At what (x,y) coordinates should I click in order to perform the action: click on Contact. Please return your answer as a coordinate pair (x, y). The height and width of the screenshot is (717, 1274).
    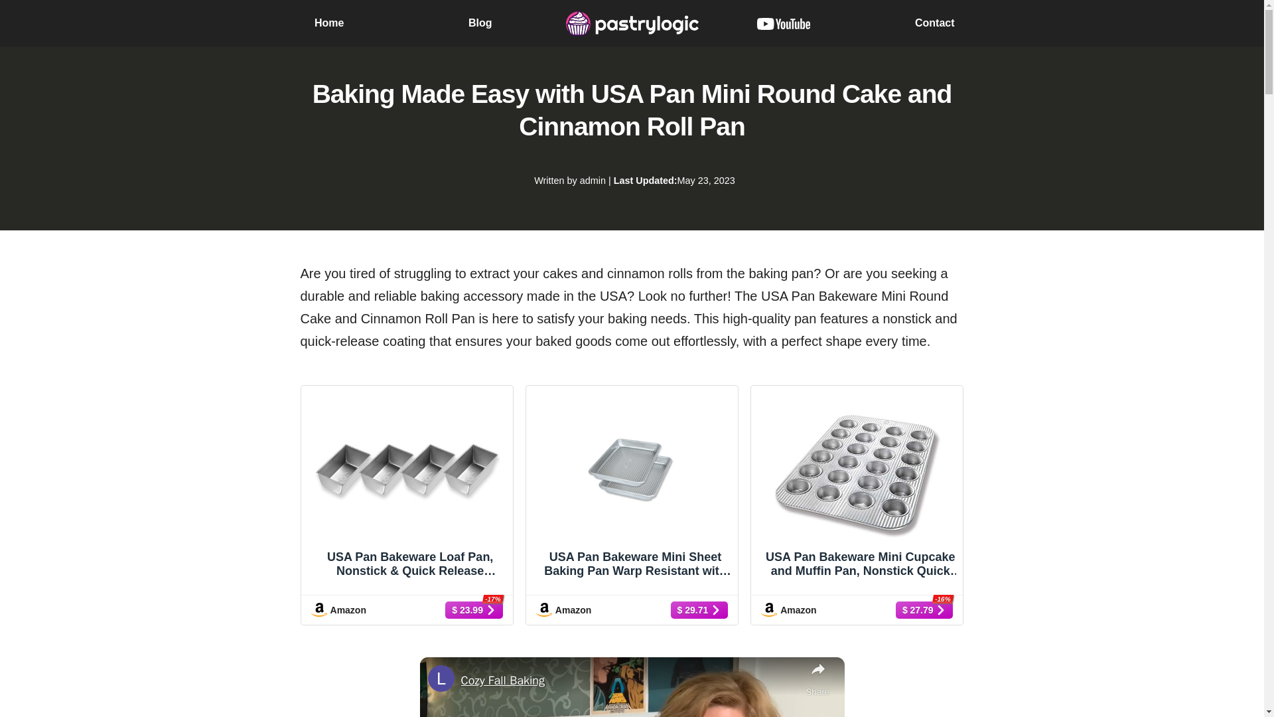
    Looking at the image, I should click on (934, 23).